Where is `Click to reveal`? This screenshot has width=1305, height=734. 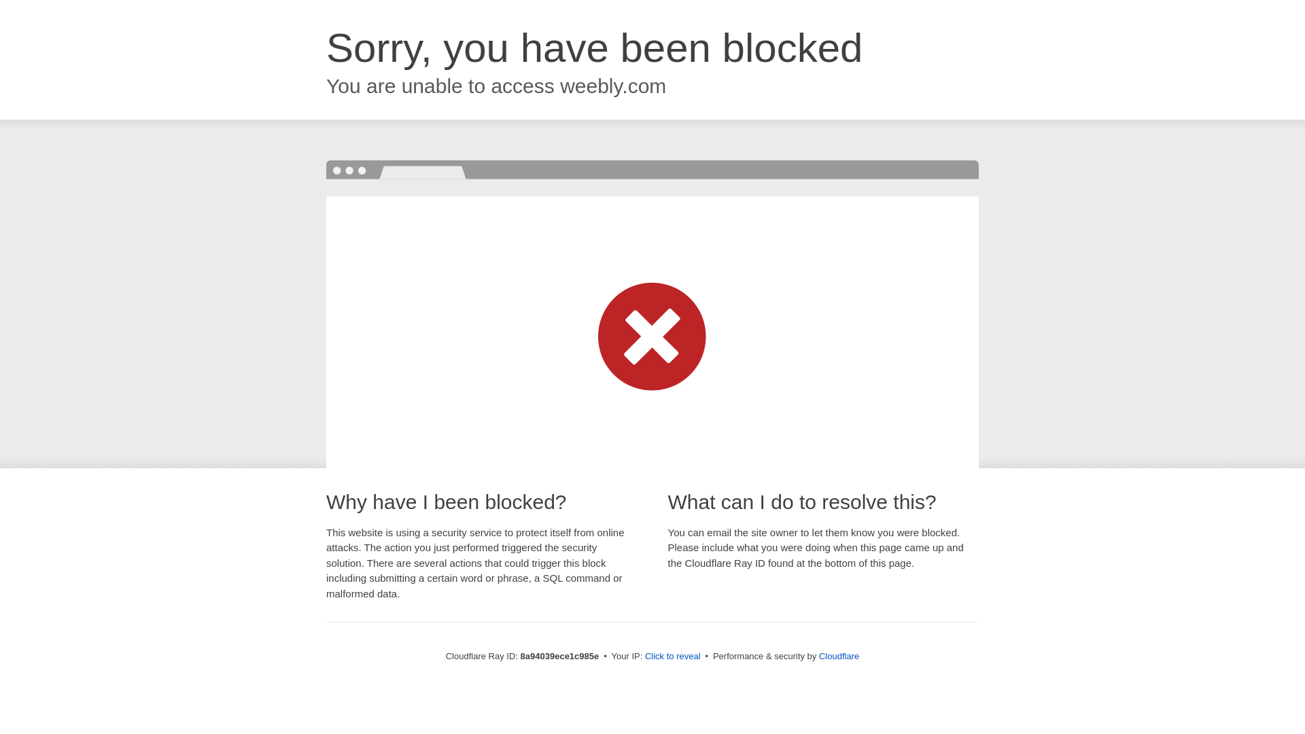
Click to reveal is located at coordinates (673, 657).